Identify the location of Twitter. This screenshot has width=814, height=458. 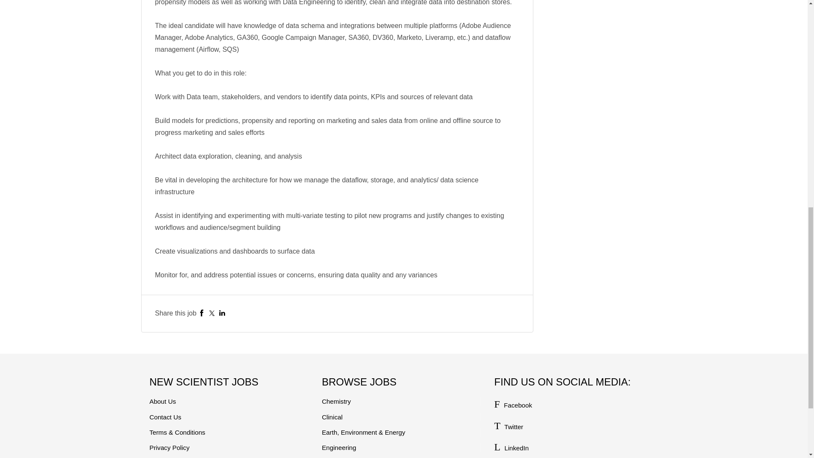
(212, 313).